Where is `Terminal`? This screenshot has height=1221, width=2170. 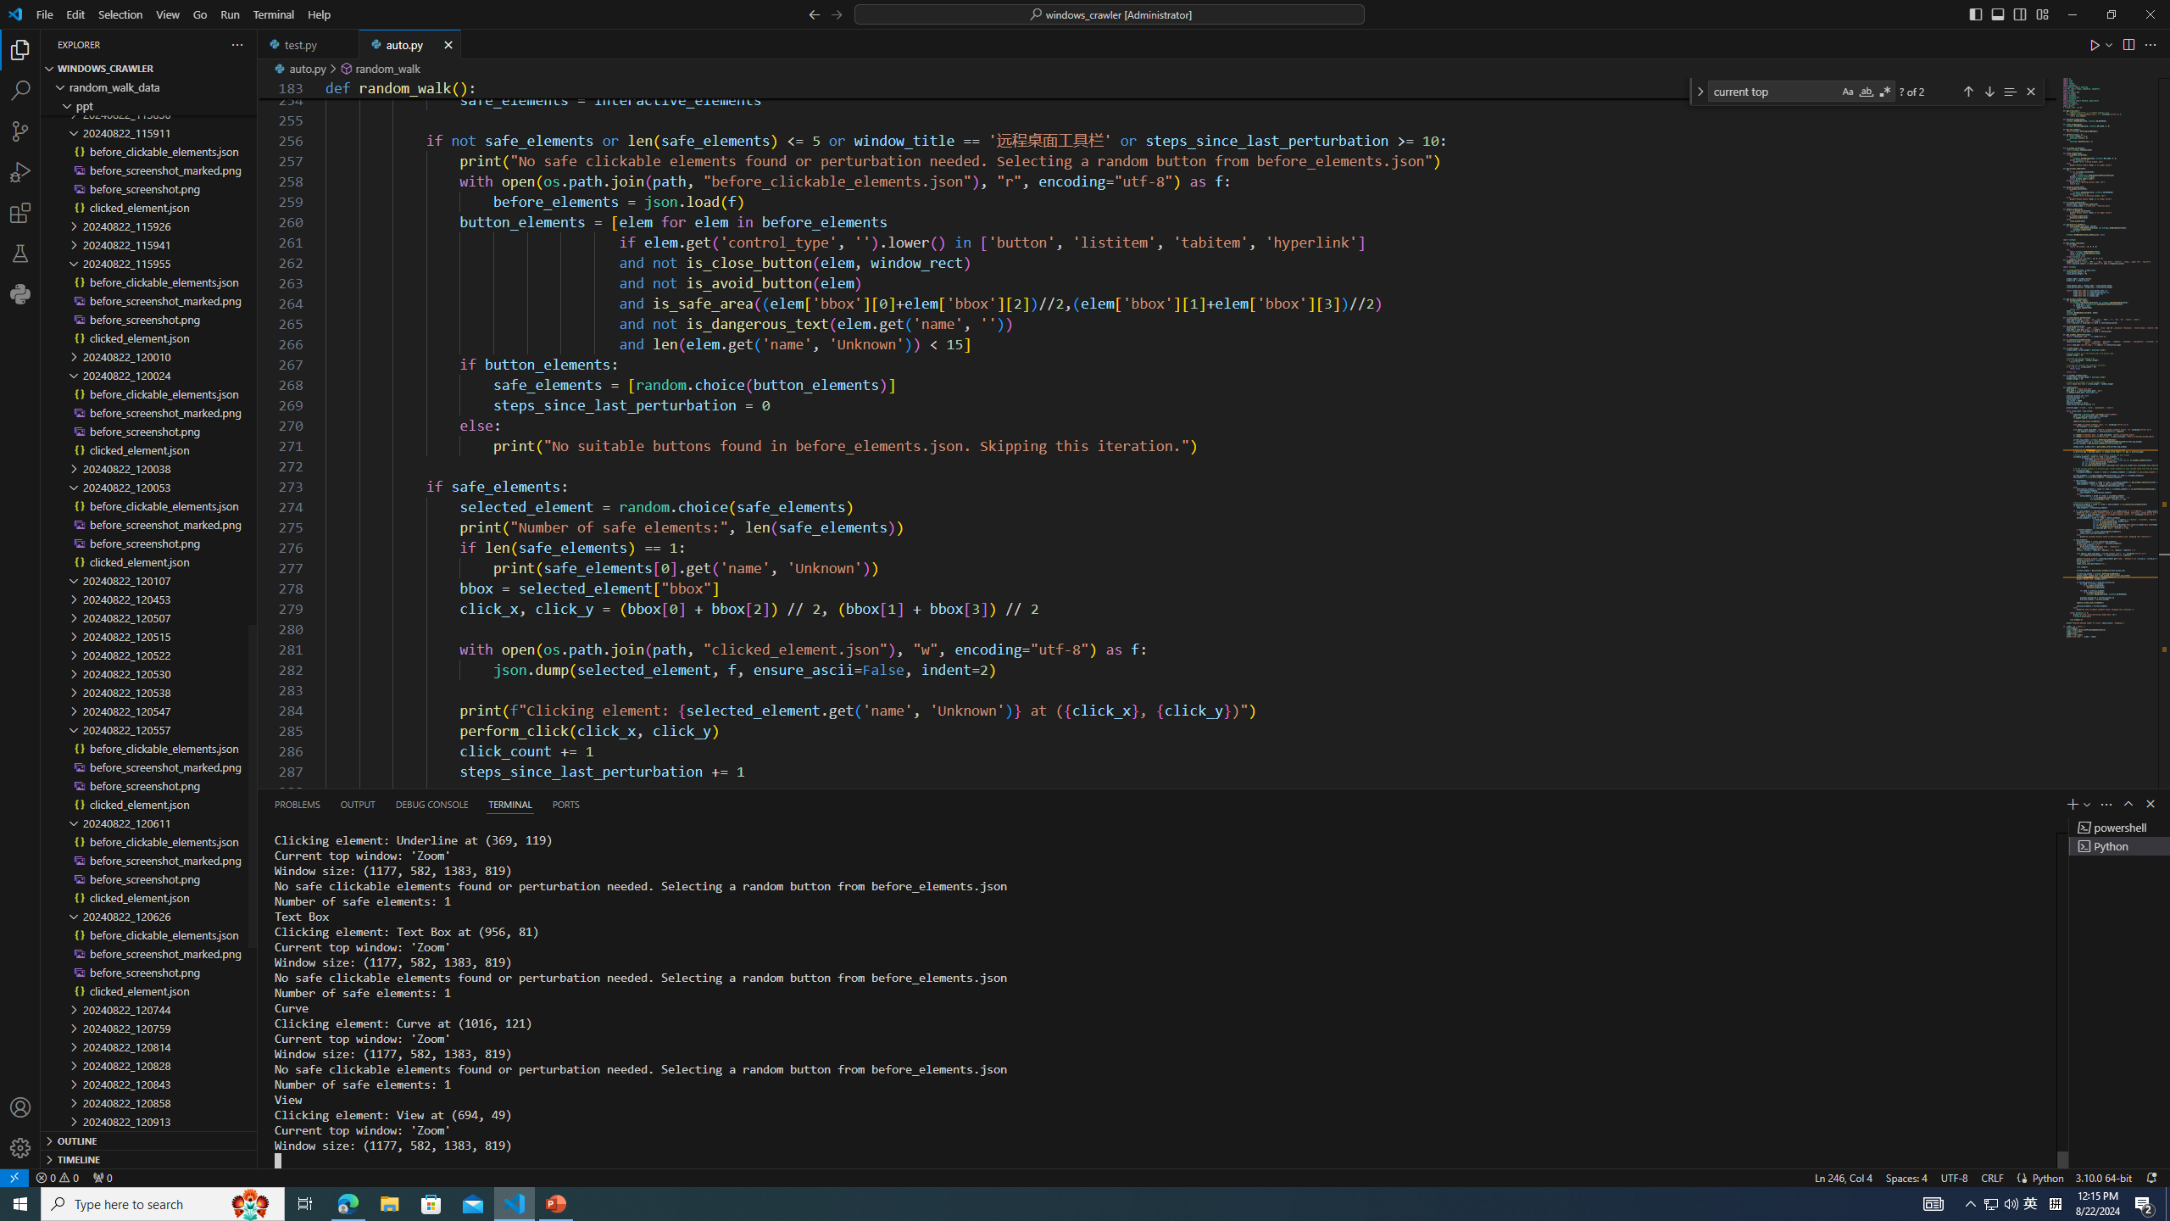
Terminal is located at coordinates (273, 14).